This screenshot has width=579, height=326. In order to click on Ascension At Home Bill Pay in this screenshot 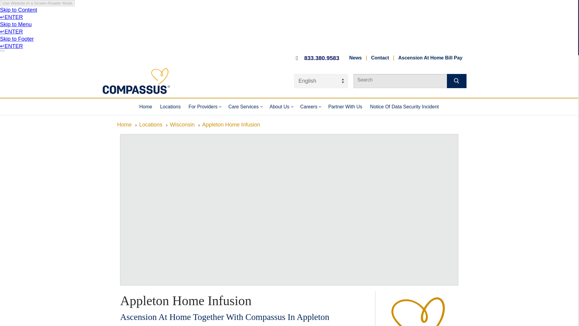, I will do `click(204, 106)`.